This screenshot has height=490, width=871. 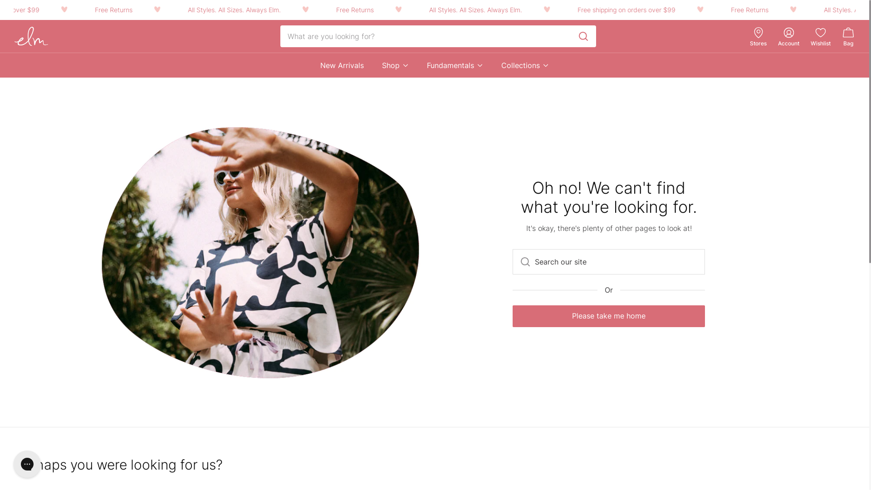 What do you see at coordinates (788, 33) in the screenshot?
I see `Account Dashboard` at bounding box center [788, 33].